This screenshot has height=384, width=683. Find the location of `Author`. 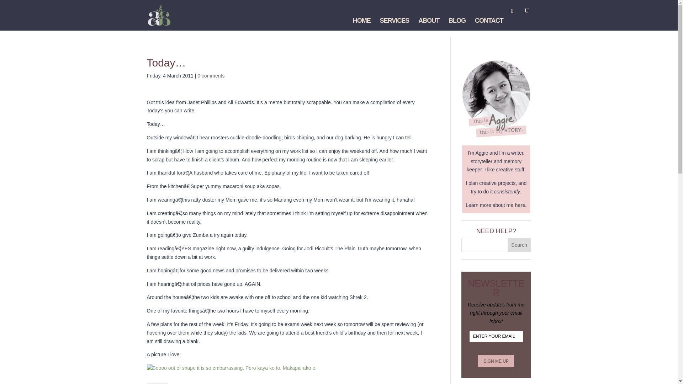

Author is located at coordinates (157, 383).